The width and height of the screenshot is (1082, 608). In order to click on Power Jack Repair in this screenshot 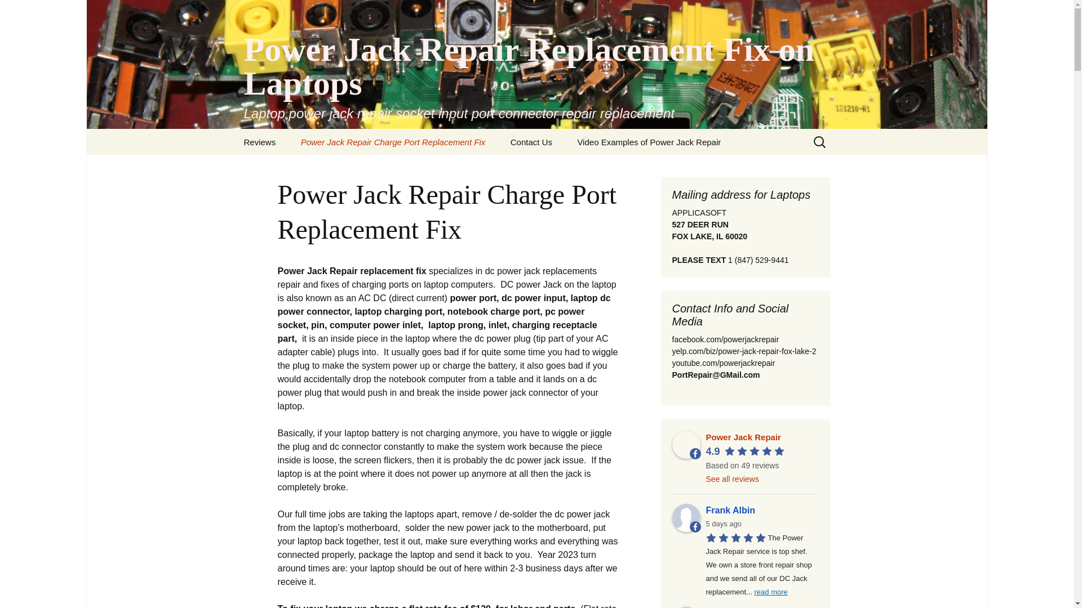, I will do `click(743, 437)`.